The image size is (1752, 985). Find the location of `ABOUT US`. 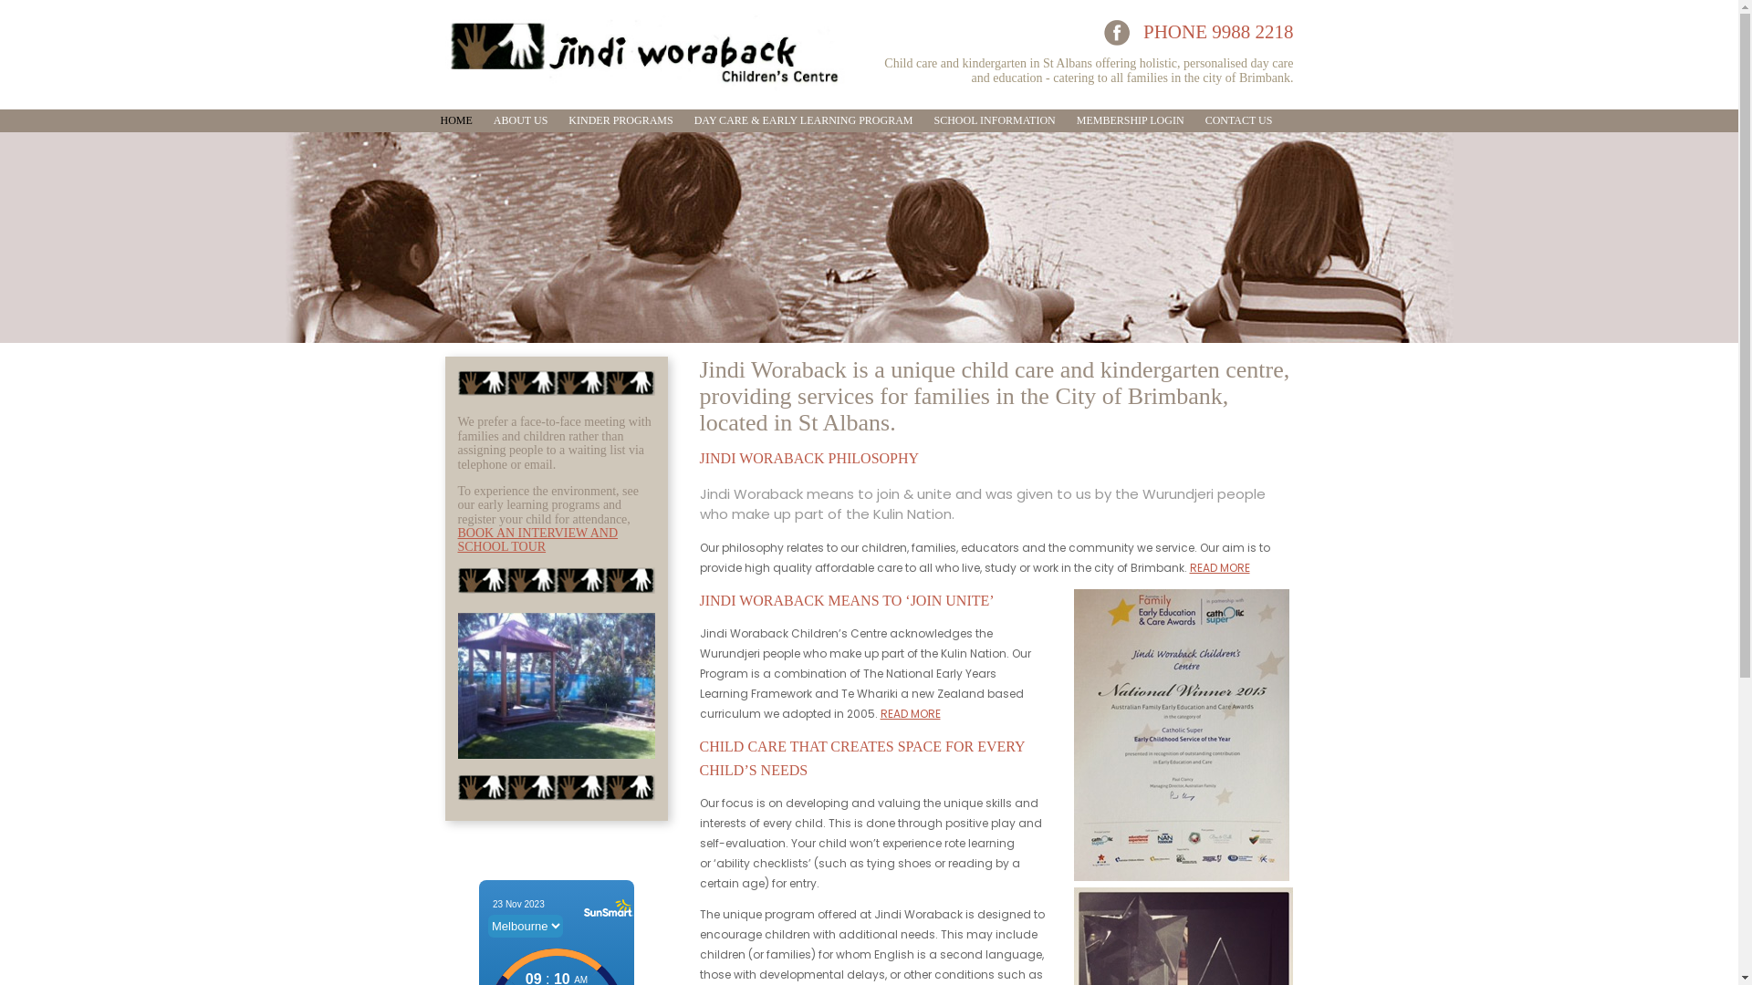

ABOUT US is located at coordinates (520, 120).